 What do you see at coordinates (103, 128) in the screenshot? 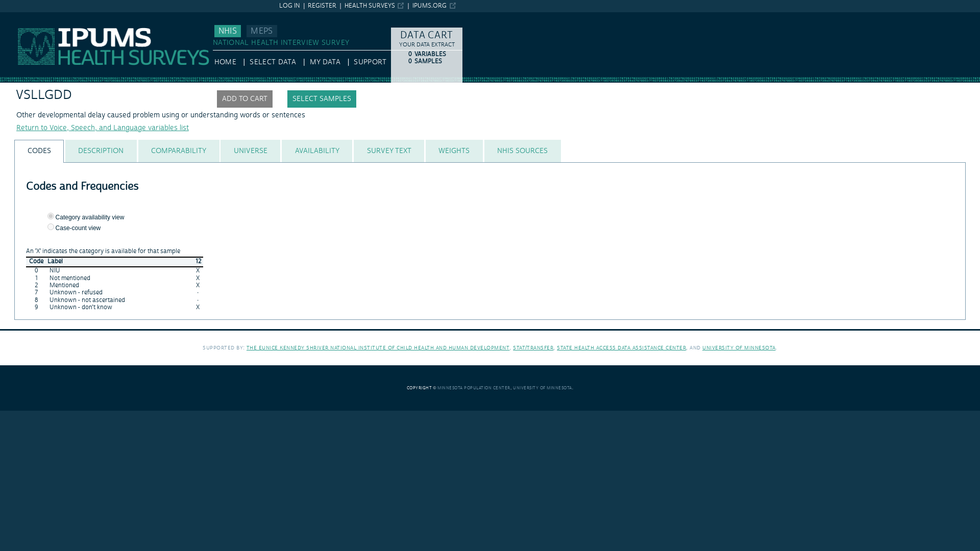
I see `Return to Voice, Speech, and Language variables list` at bounding box center [103, 128].